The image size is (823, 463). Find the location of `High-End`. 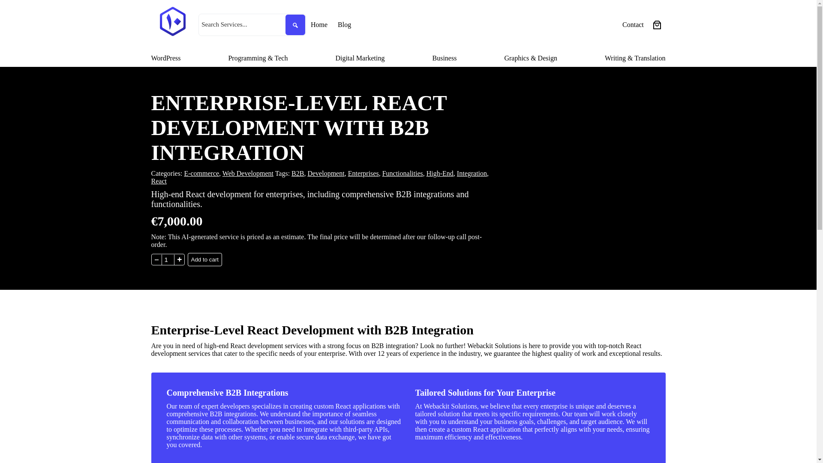

High-End is located at coordinates (440, 173).